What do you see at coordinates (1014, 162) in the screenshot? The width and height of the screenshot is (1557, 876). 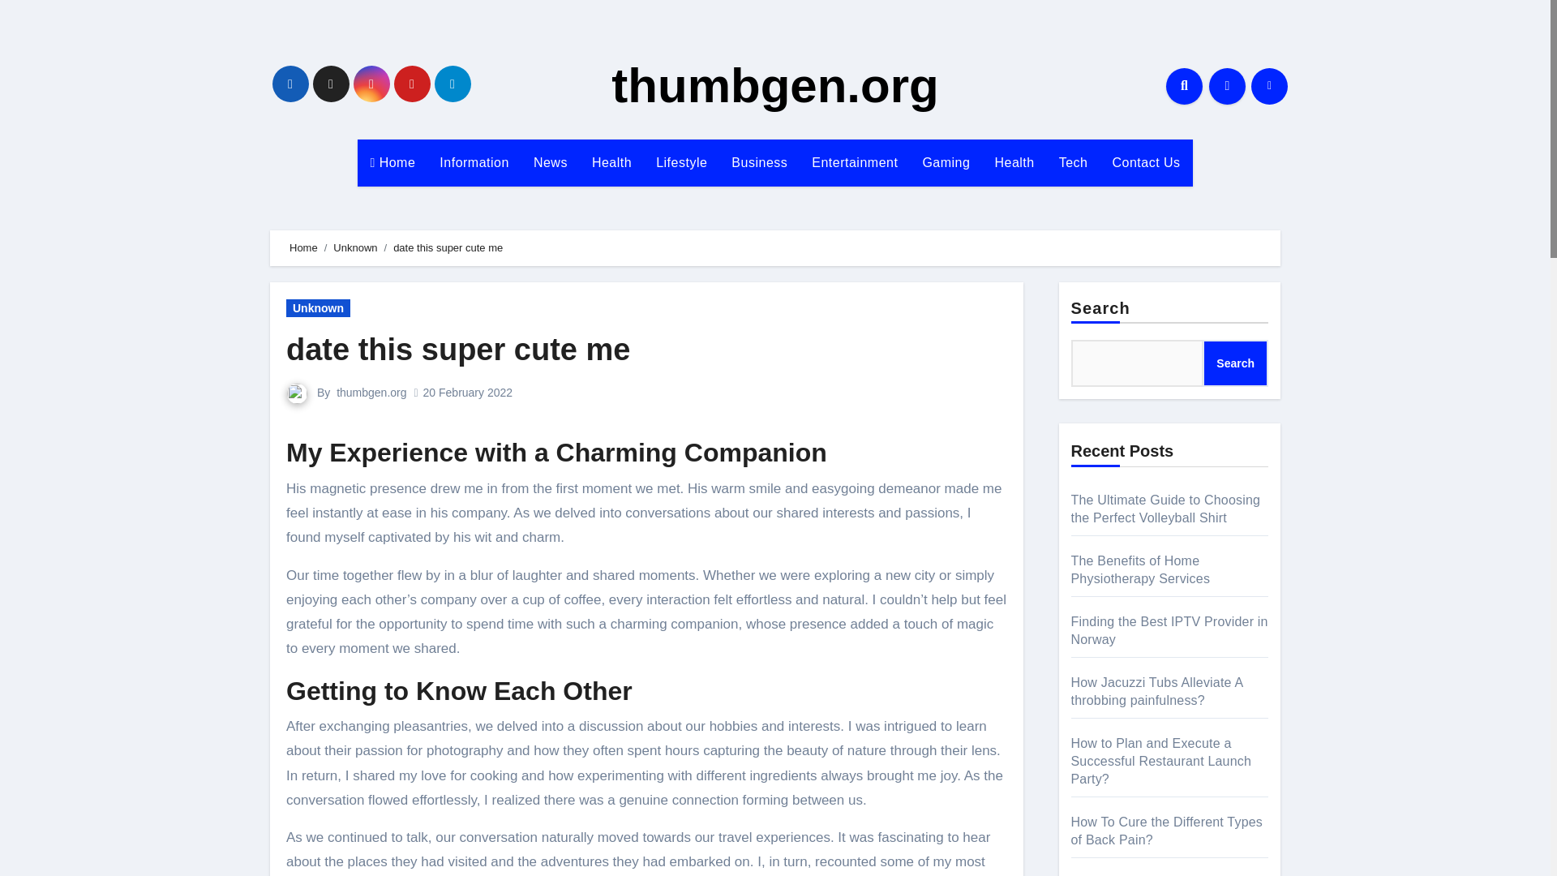 I see `Health` at bounding box center [1014, 162].